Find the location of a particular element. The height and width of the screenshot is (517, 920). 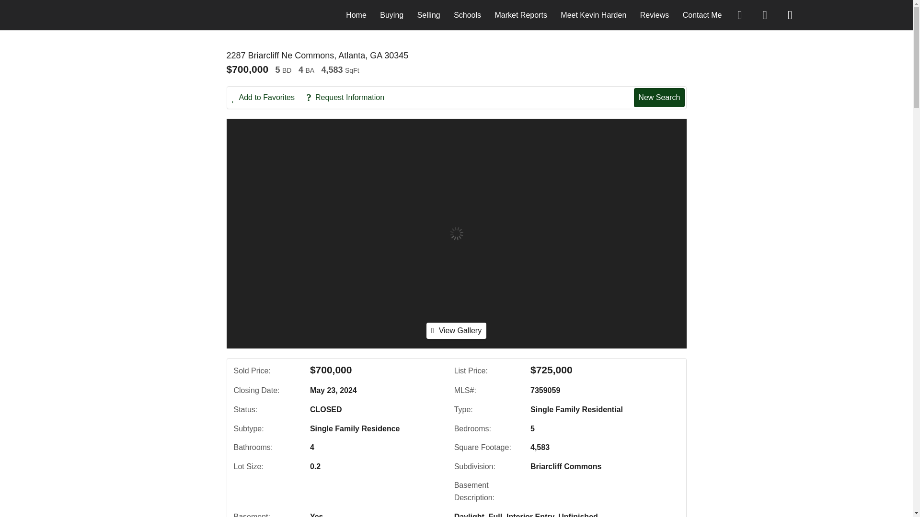

Home is located at coordinates (356, 14).